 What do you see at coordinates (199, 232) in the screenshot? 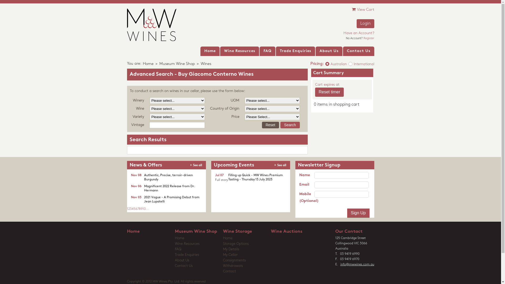
I see `Museum Wine Shop` at bounding box center [199, 232].